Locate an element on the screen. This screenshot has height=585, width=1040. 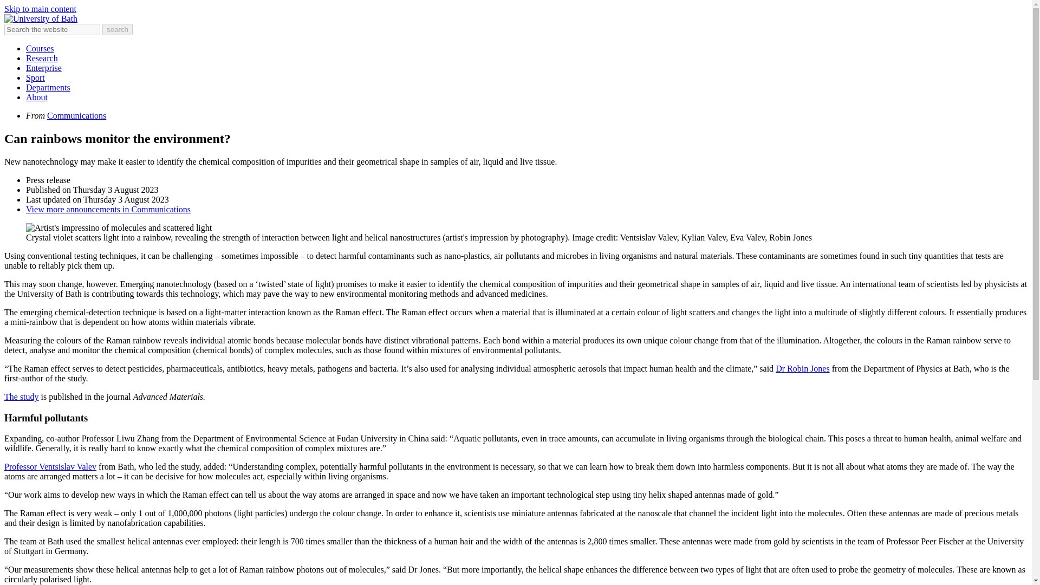
About is located at coordinates (37, 96).